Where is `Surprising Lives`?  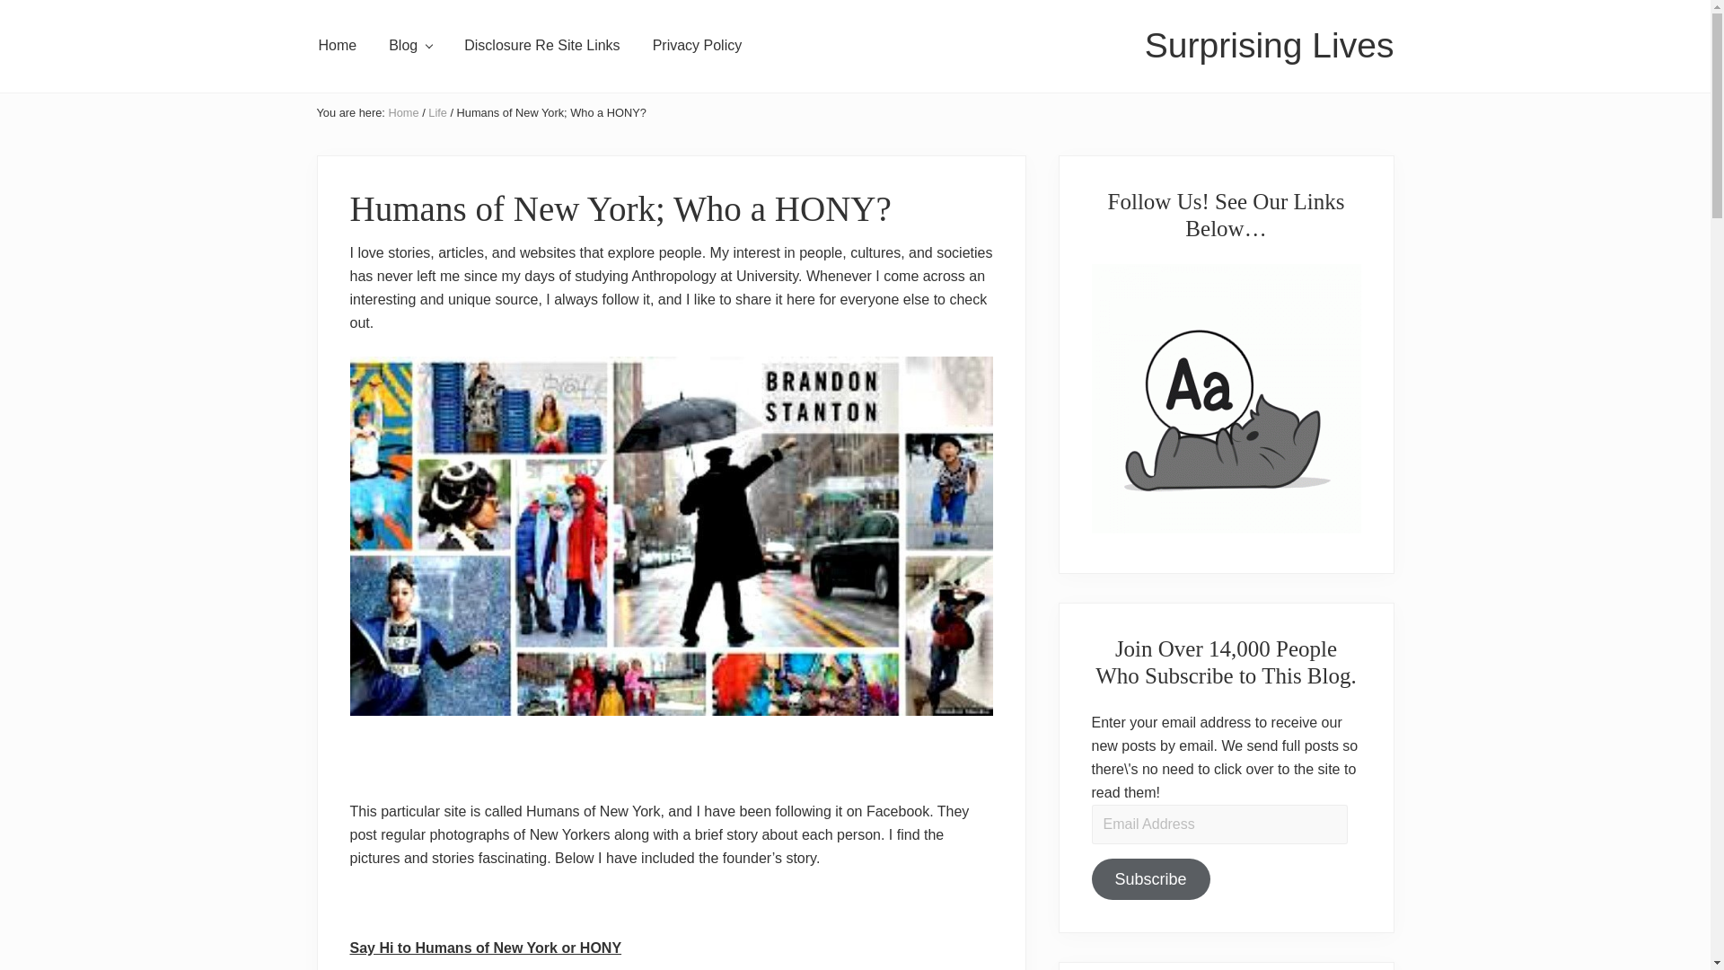
Surprising Lives is located at coordinates (1270, 46).